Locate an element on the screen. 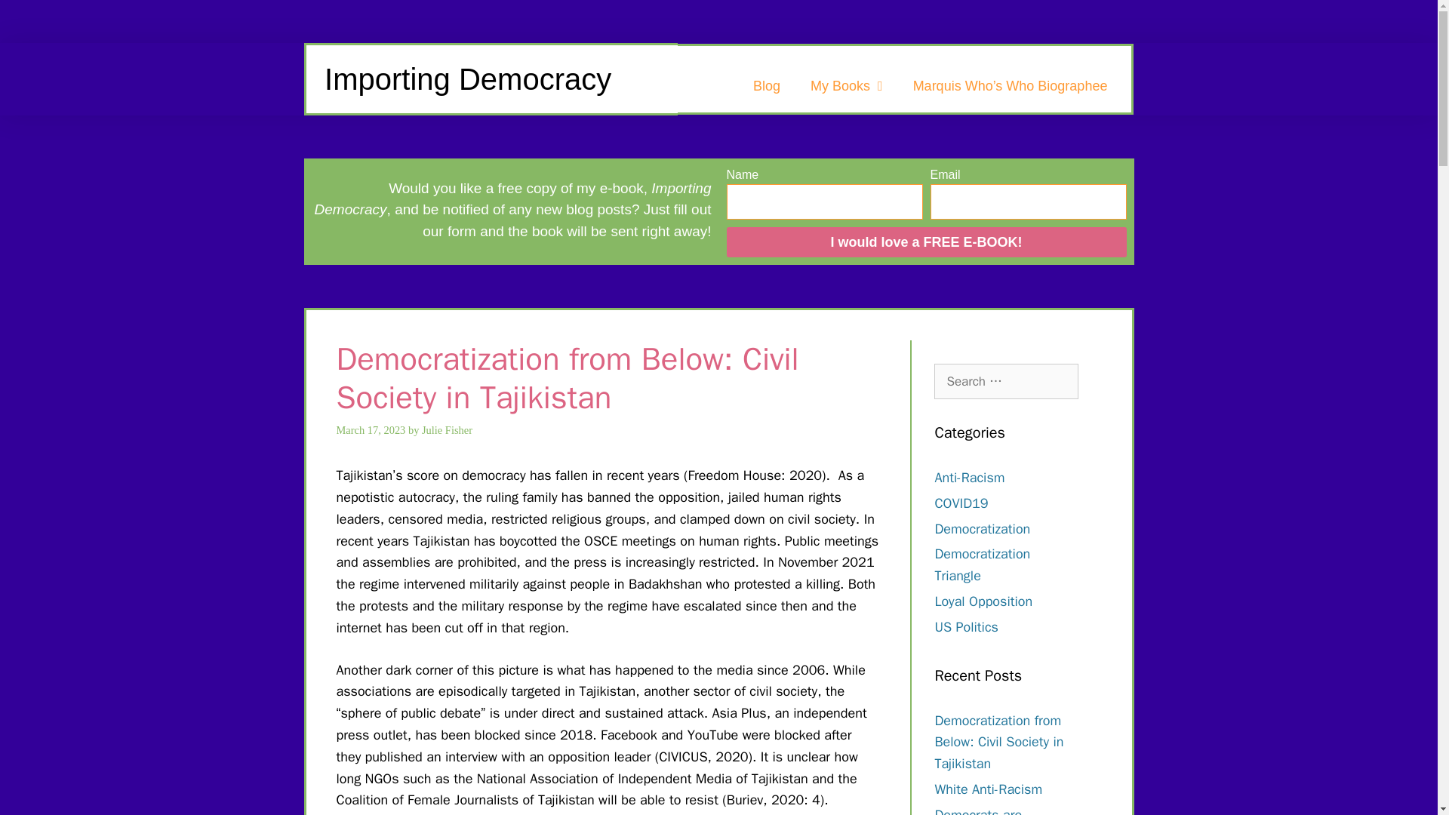  COVID19 is located at coordinates (961, 503).